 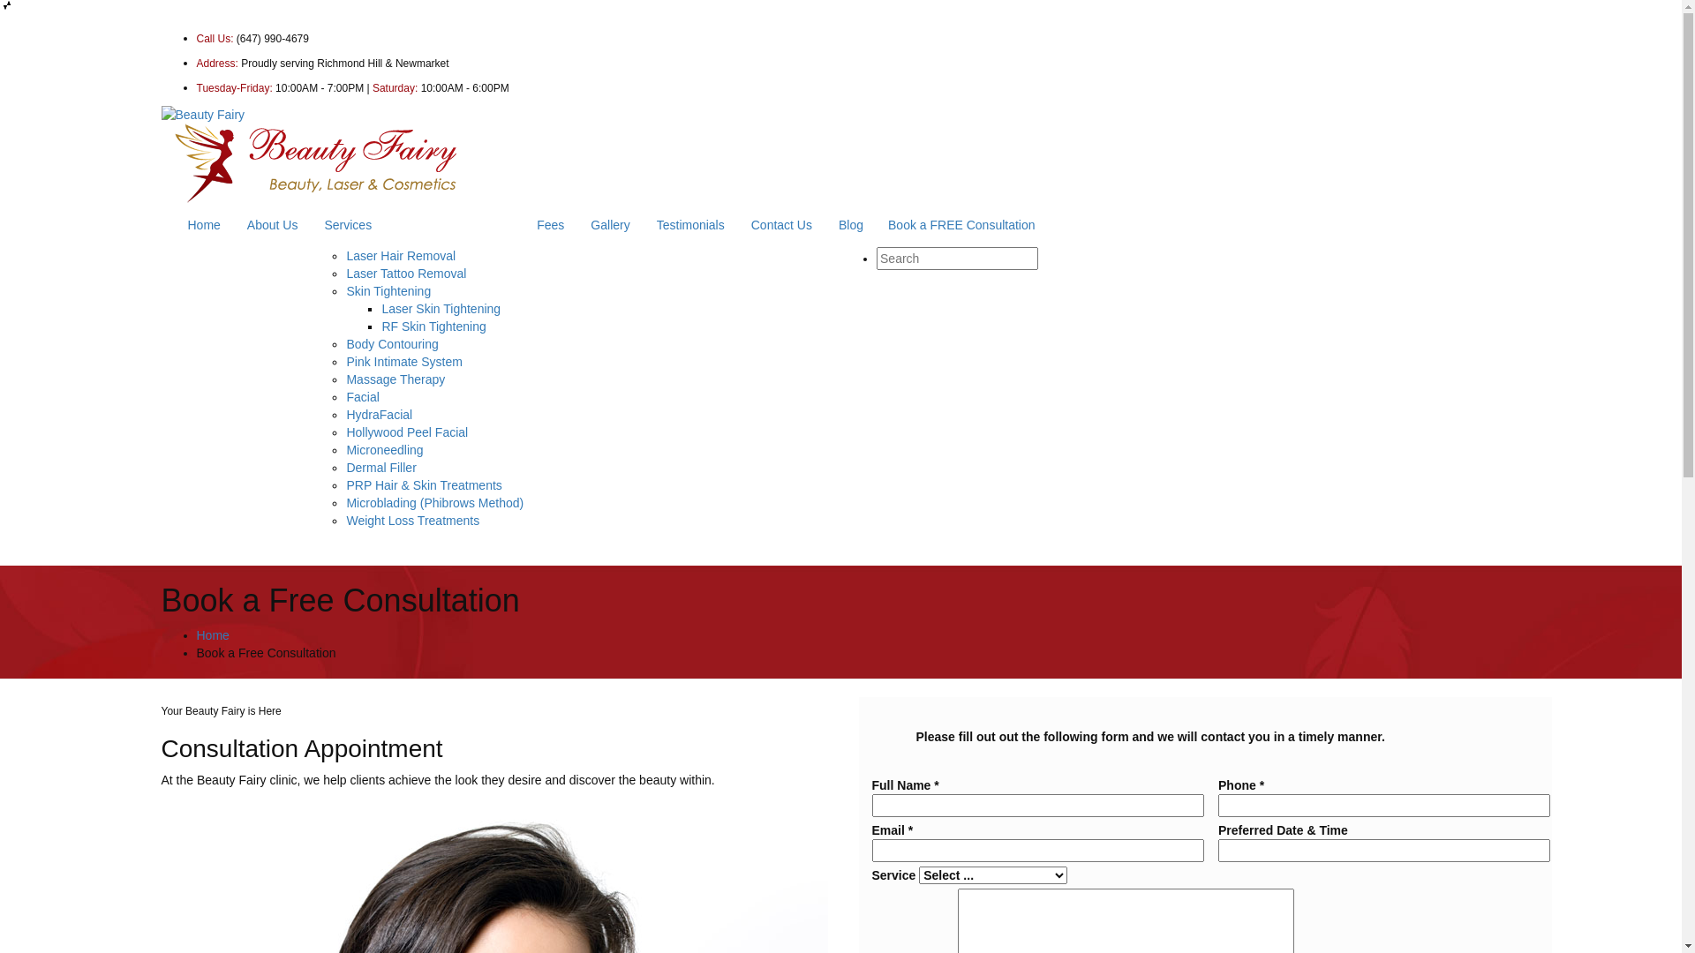 What do you see at coordinates (434, 503) in the screenshot?
I see `Microblading (Phibrows Method)` at bounding box center [434, 503].